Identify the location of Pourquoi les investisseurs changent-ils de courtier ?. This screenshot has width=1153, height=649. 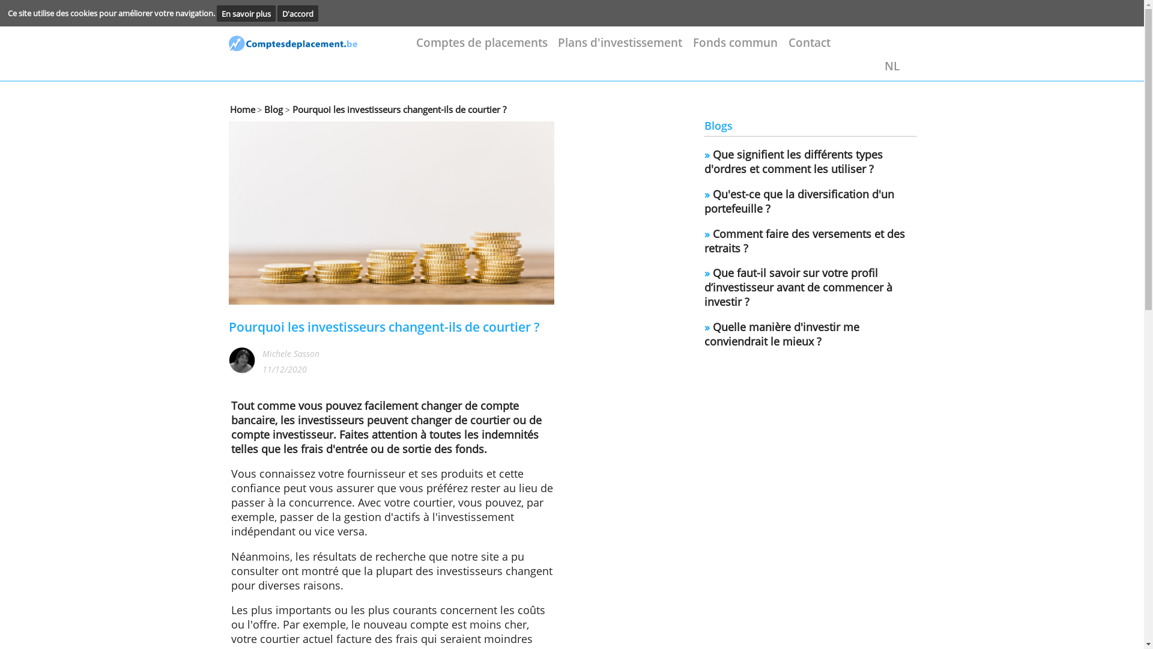
(452, 124).